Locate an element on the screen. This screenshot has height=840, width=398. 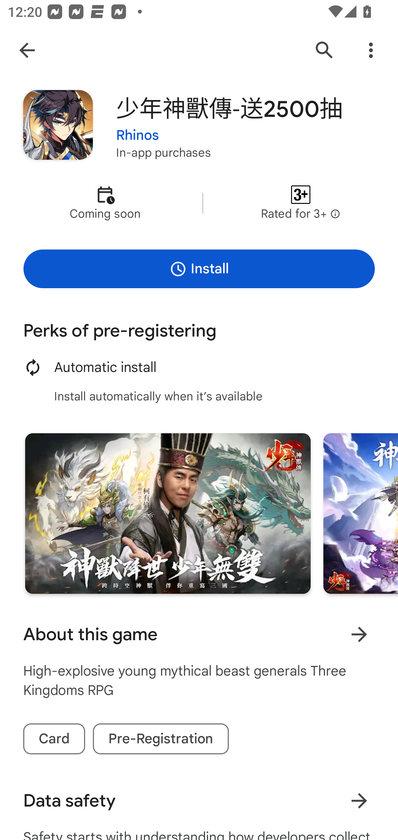
Data safety Learn more about data safety is located at coordinates (199, 801).